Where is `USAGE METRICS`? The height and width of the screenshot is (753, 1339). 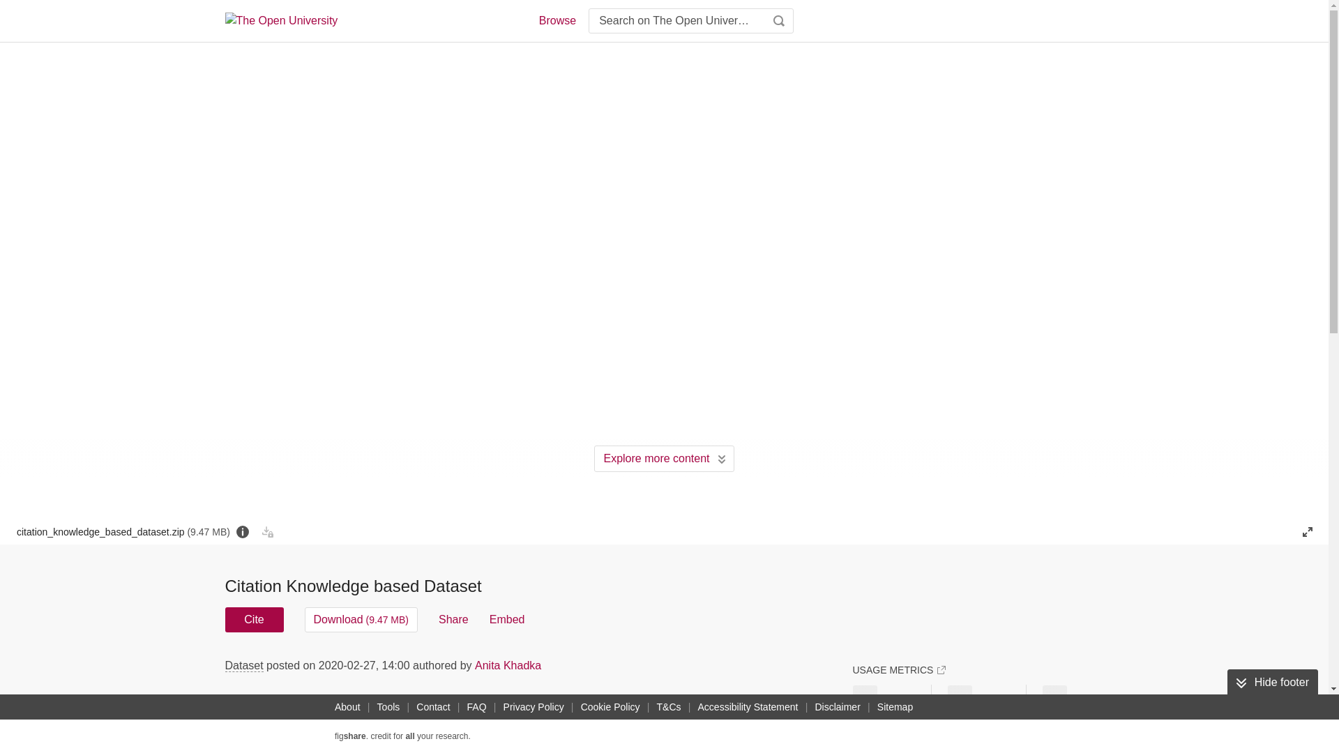 USAGE METRICS is located at coordinates (898, 669).